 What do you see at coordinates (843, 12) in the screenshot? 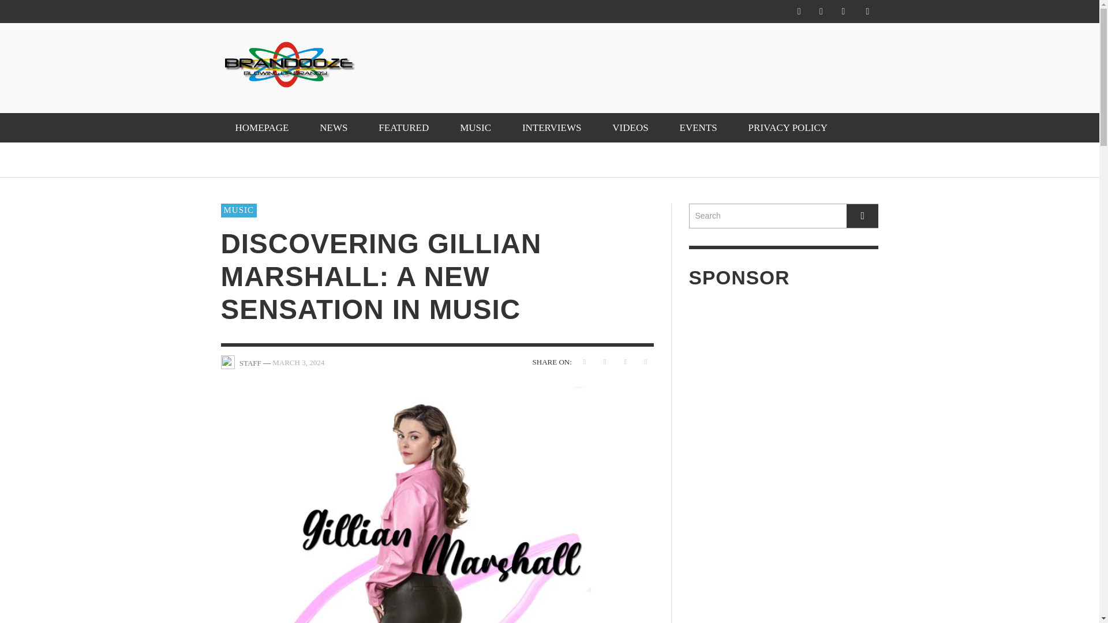
I see `Twitter` at bounding box center [843, 12].